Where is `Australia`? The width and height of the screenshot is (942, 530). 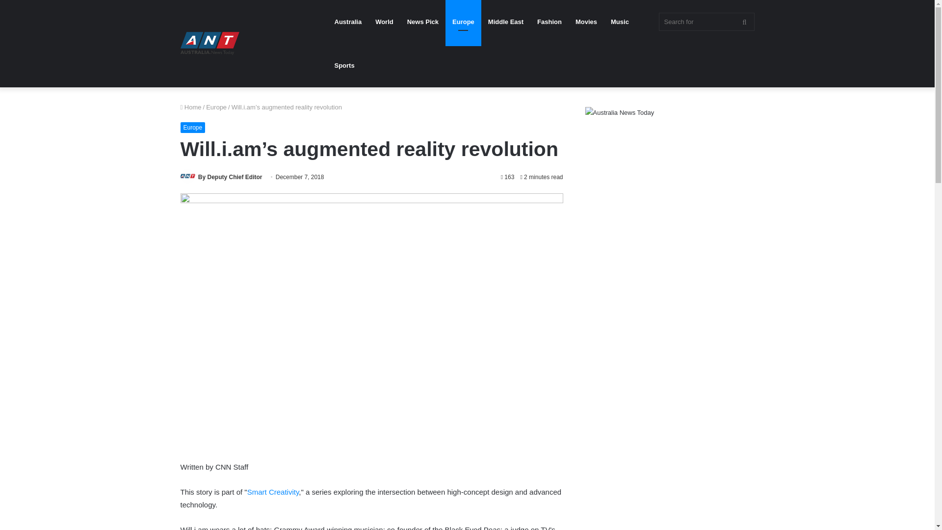 Australia is located at coordinates (348, 22).